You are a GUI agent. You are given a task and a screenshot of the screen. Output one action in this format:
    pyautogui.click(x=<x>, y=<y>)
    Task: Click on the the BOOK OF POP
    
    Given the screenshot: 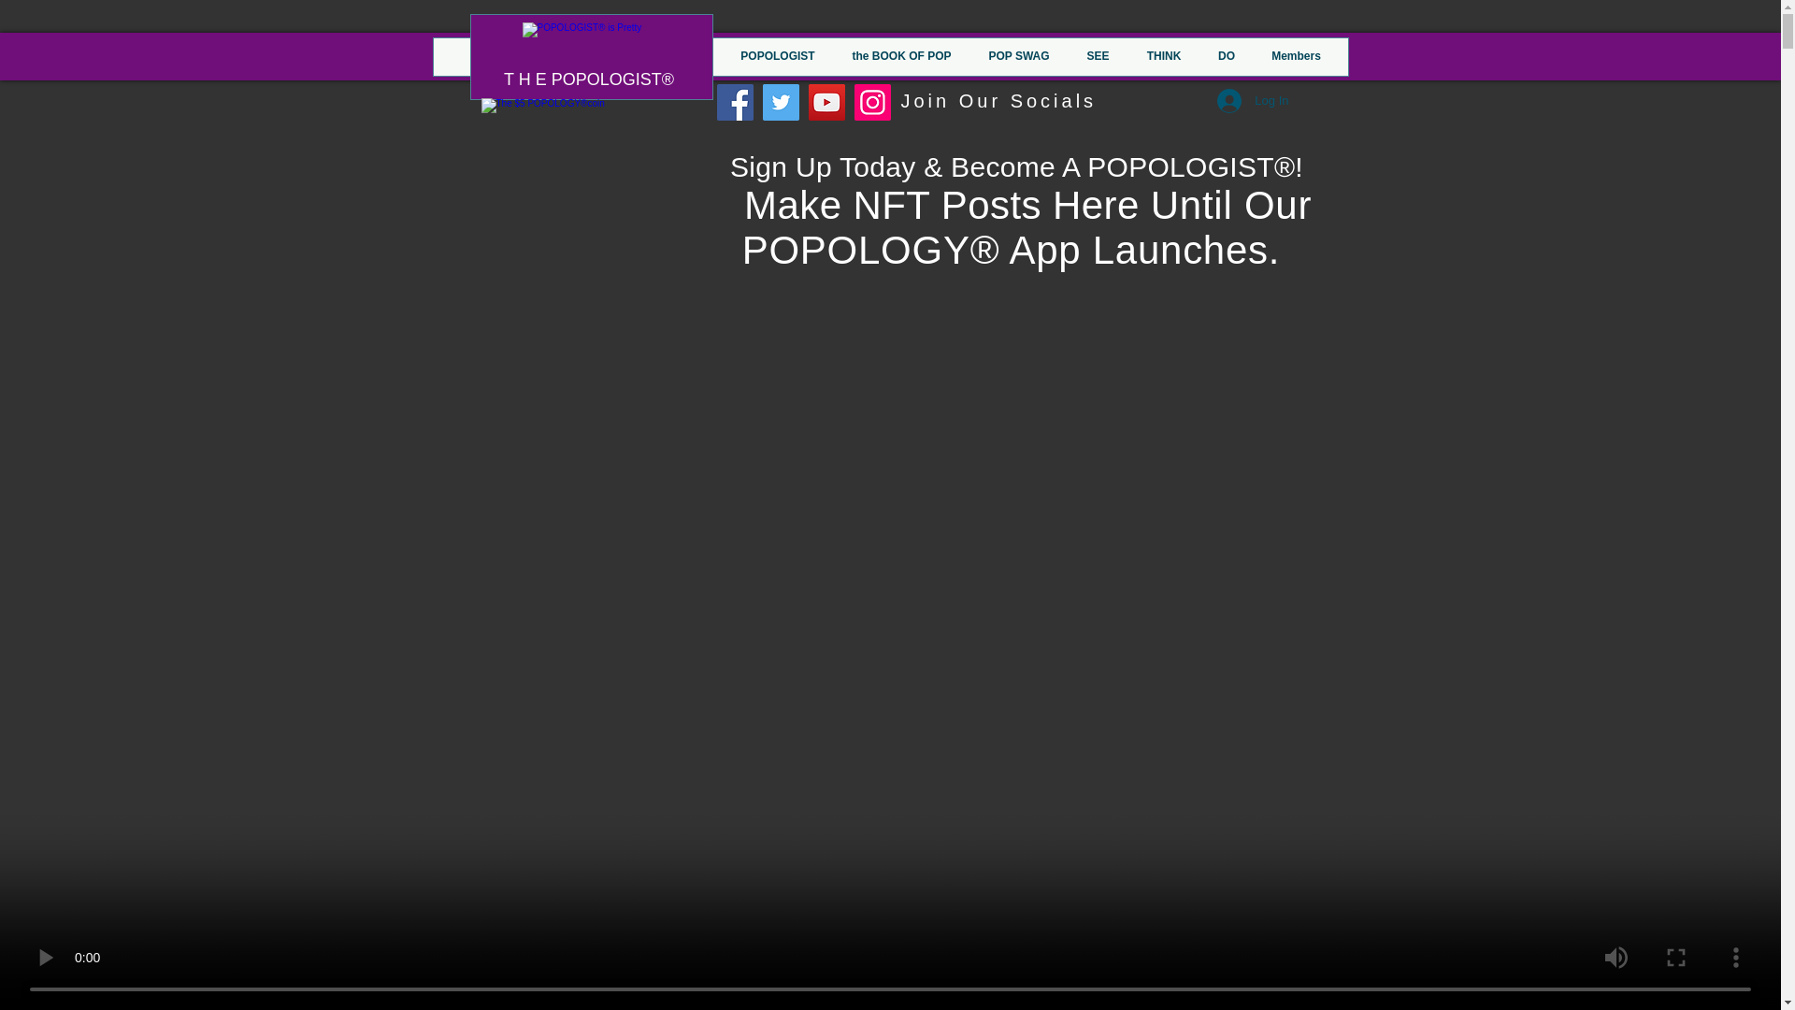 What is the action you would take?
    pyautogui.click(x=902, y=56)
    